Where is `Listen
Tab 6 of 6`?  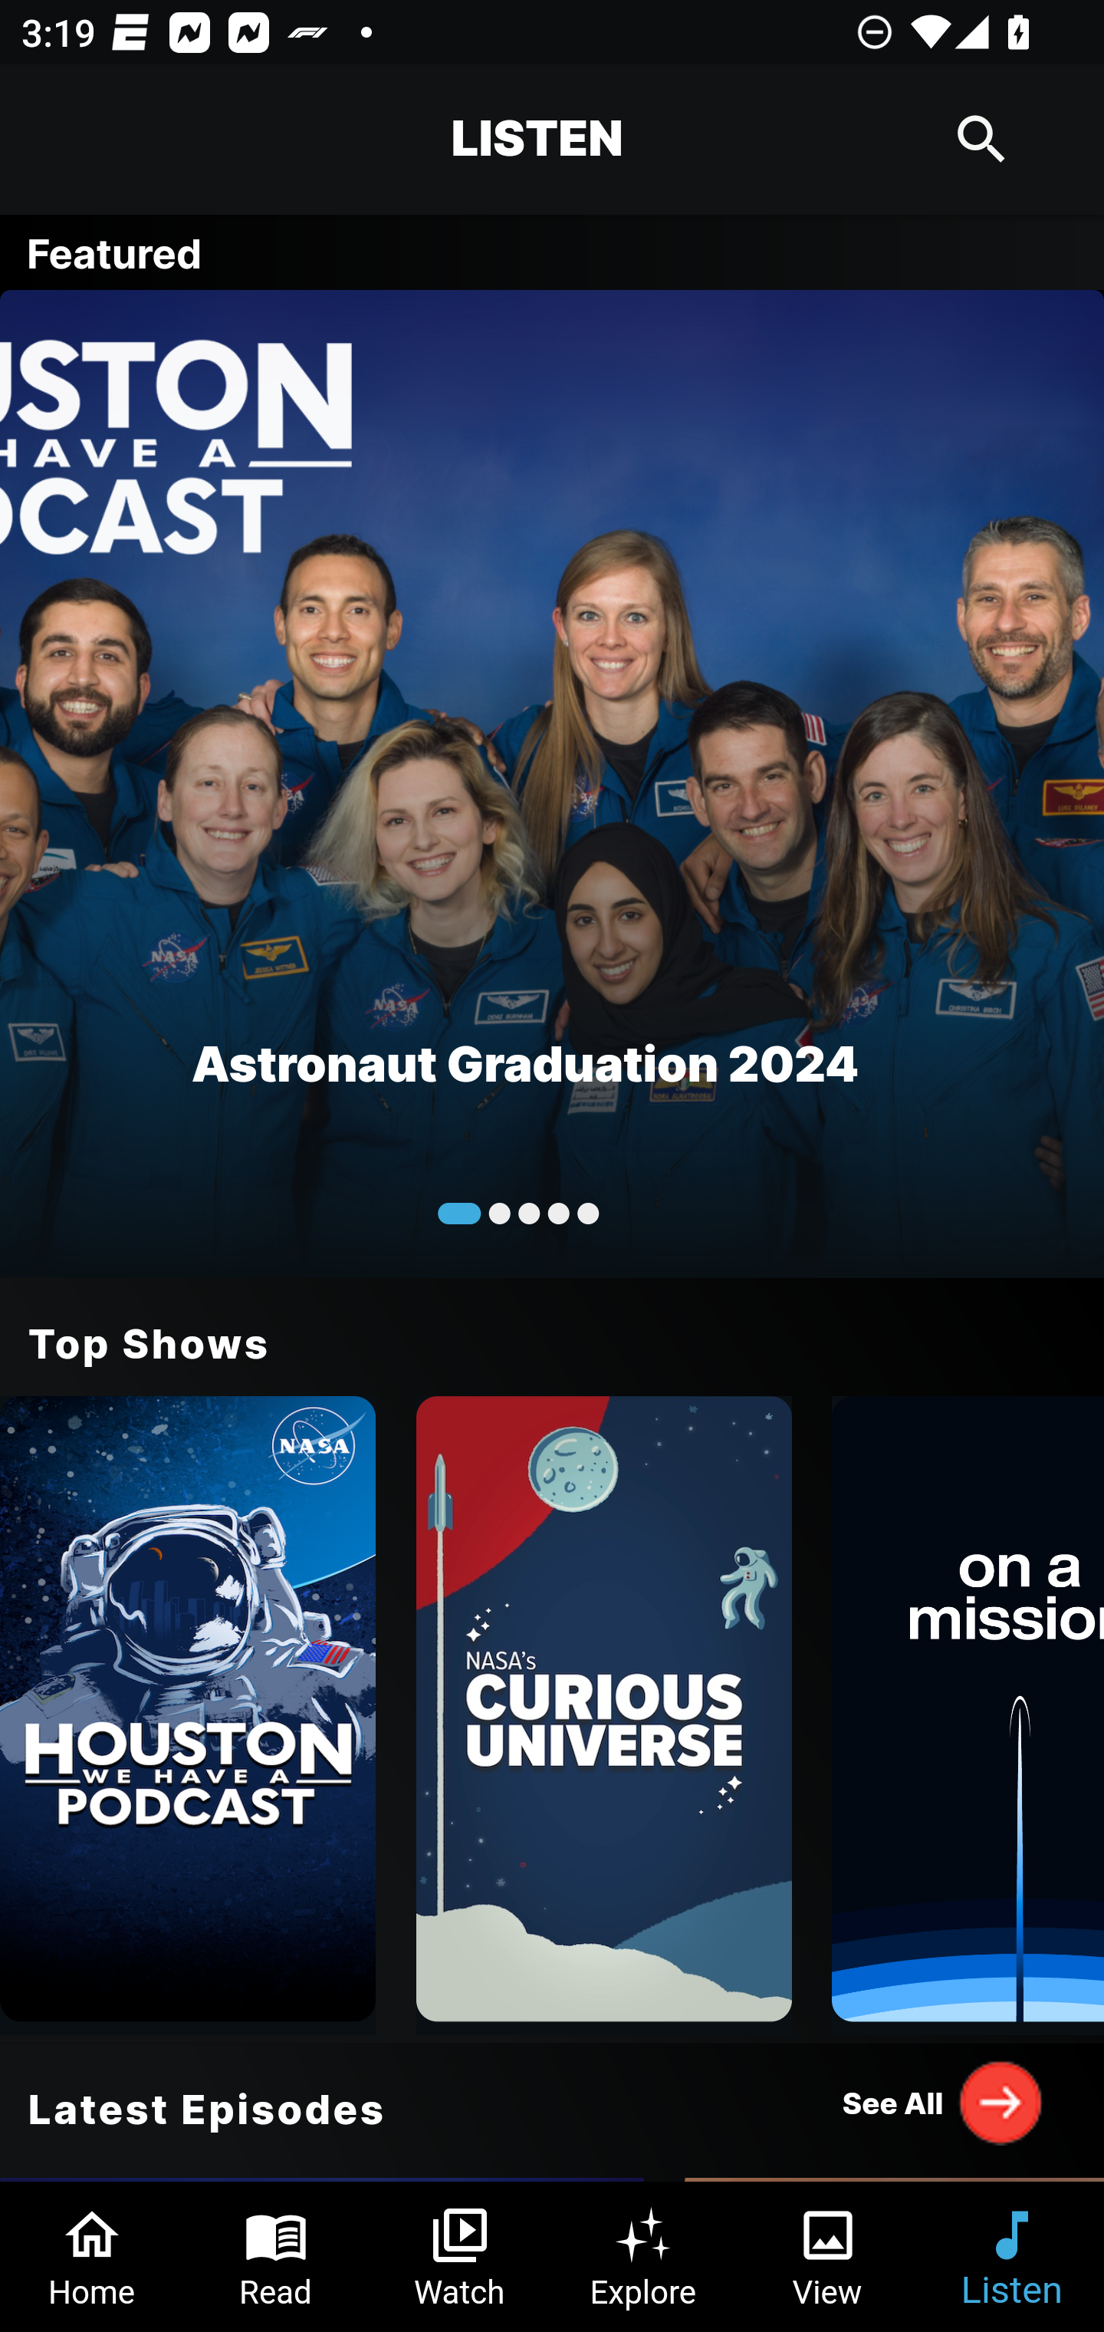
Listen
Tab 6 of 6 is located at coordinates (1012, 2257).